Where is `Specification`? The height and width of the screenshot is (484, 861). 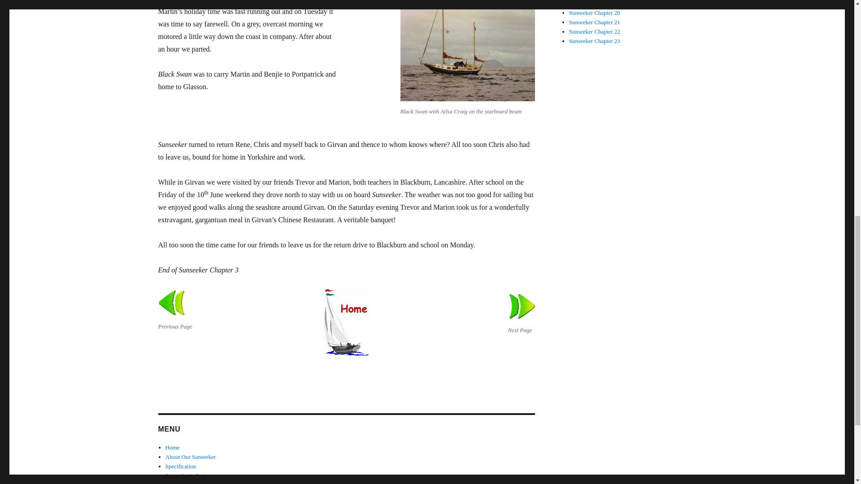
Specification is located at coordinates (180, 466).